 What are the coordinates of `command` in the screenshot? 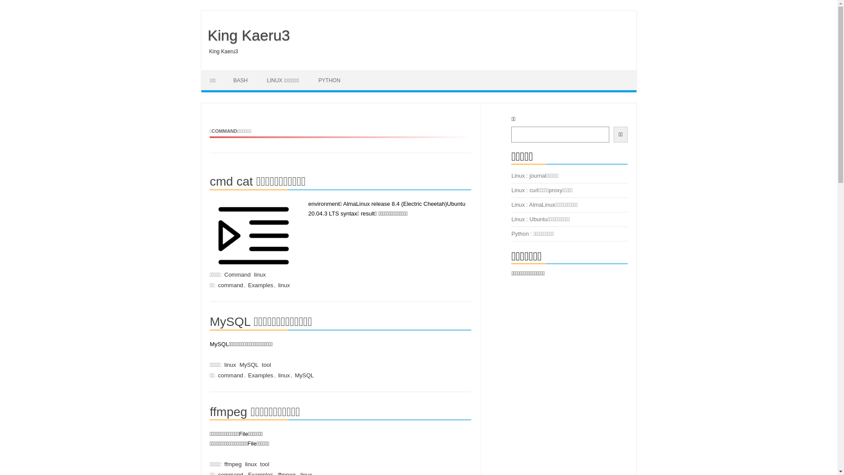 It's located at (230, 376).